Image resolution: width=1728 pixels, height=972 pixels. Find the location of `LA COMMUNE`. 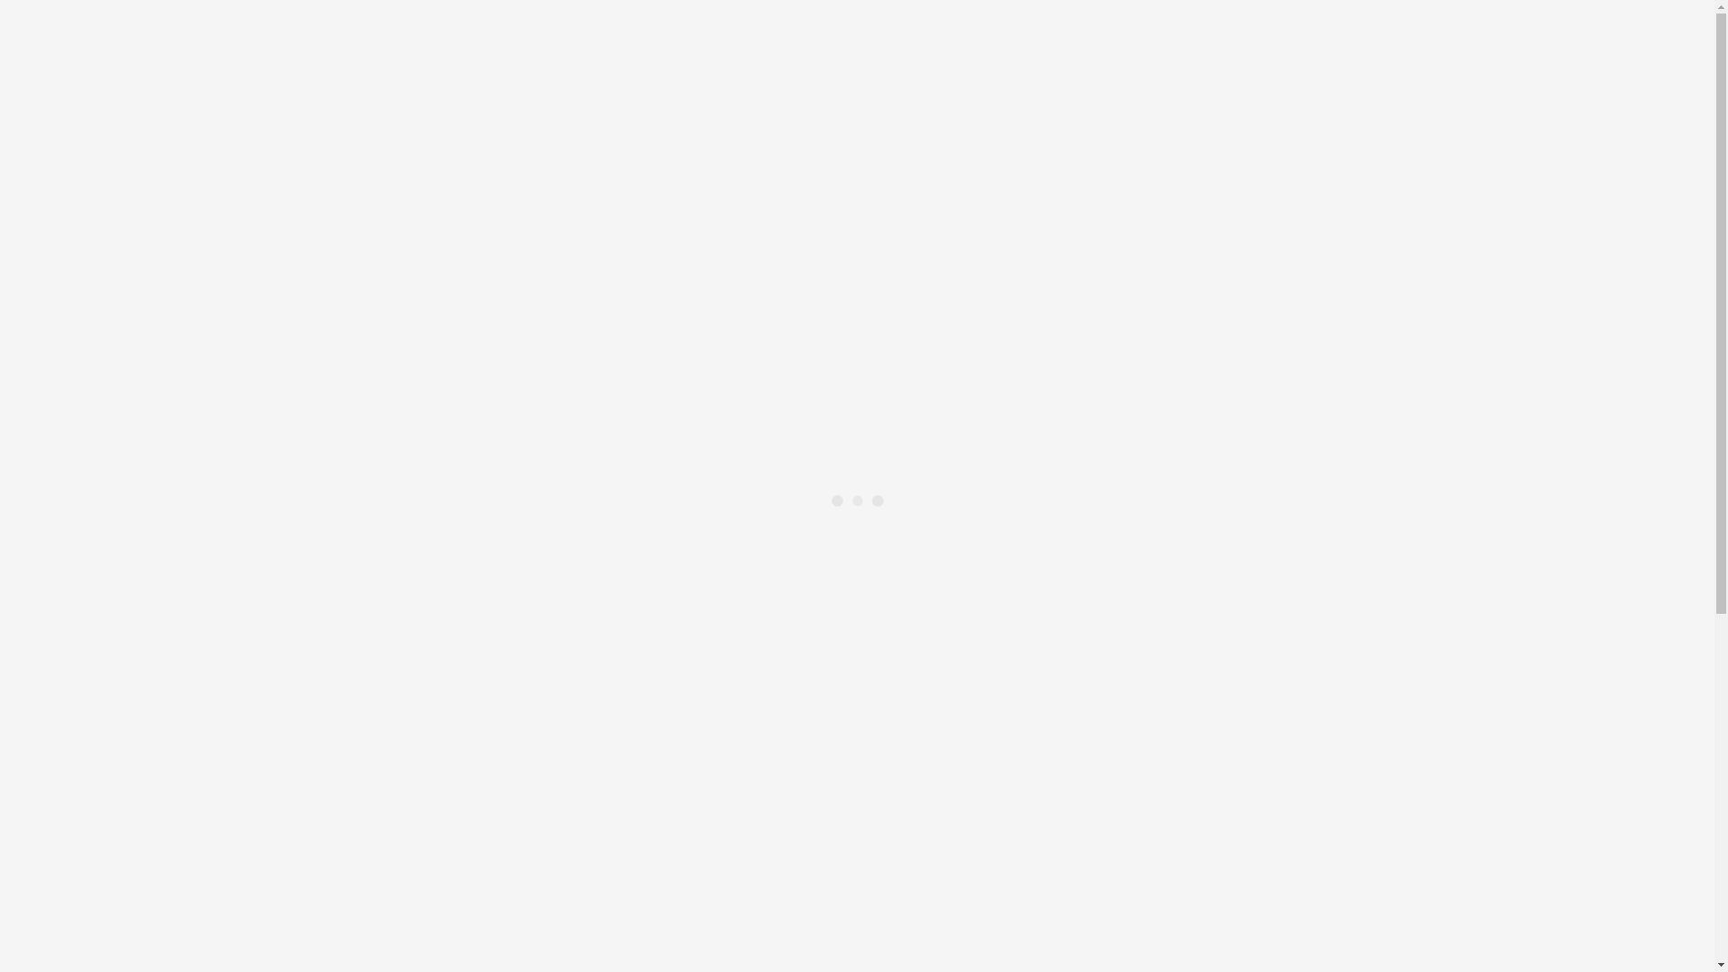

LA COMMUNE is located at coordinates (92, 598).